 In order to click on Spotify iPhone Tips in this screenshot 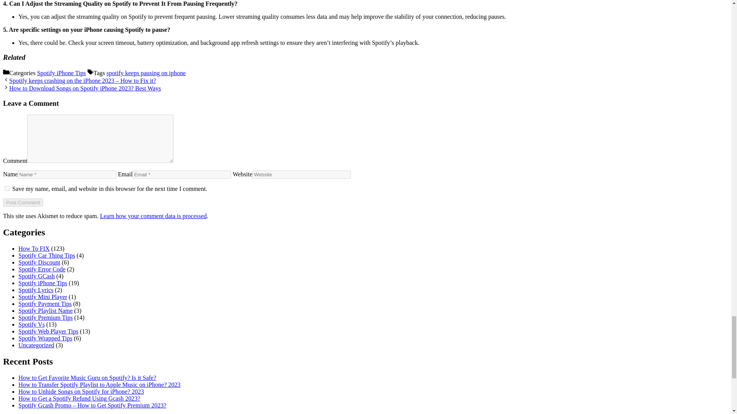, I will do `click(43, 283)`.